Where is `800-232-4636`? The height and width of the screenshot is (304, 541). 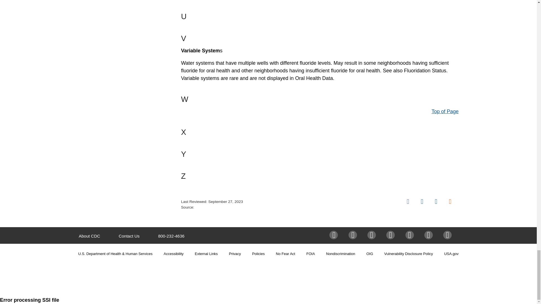 800-232-4636 is located at coordinates (171, 236).